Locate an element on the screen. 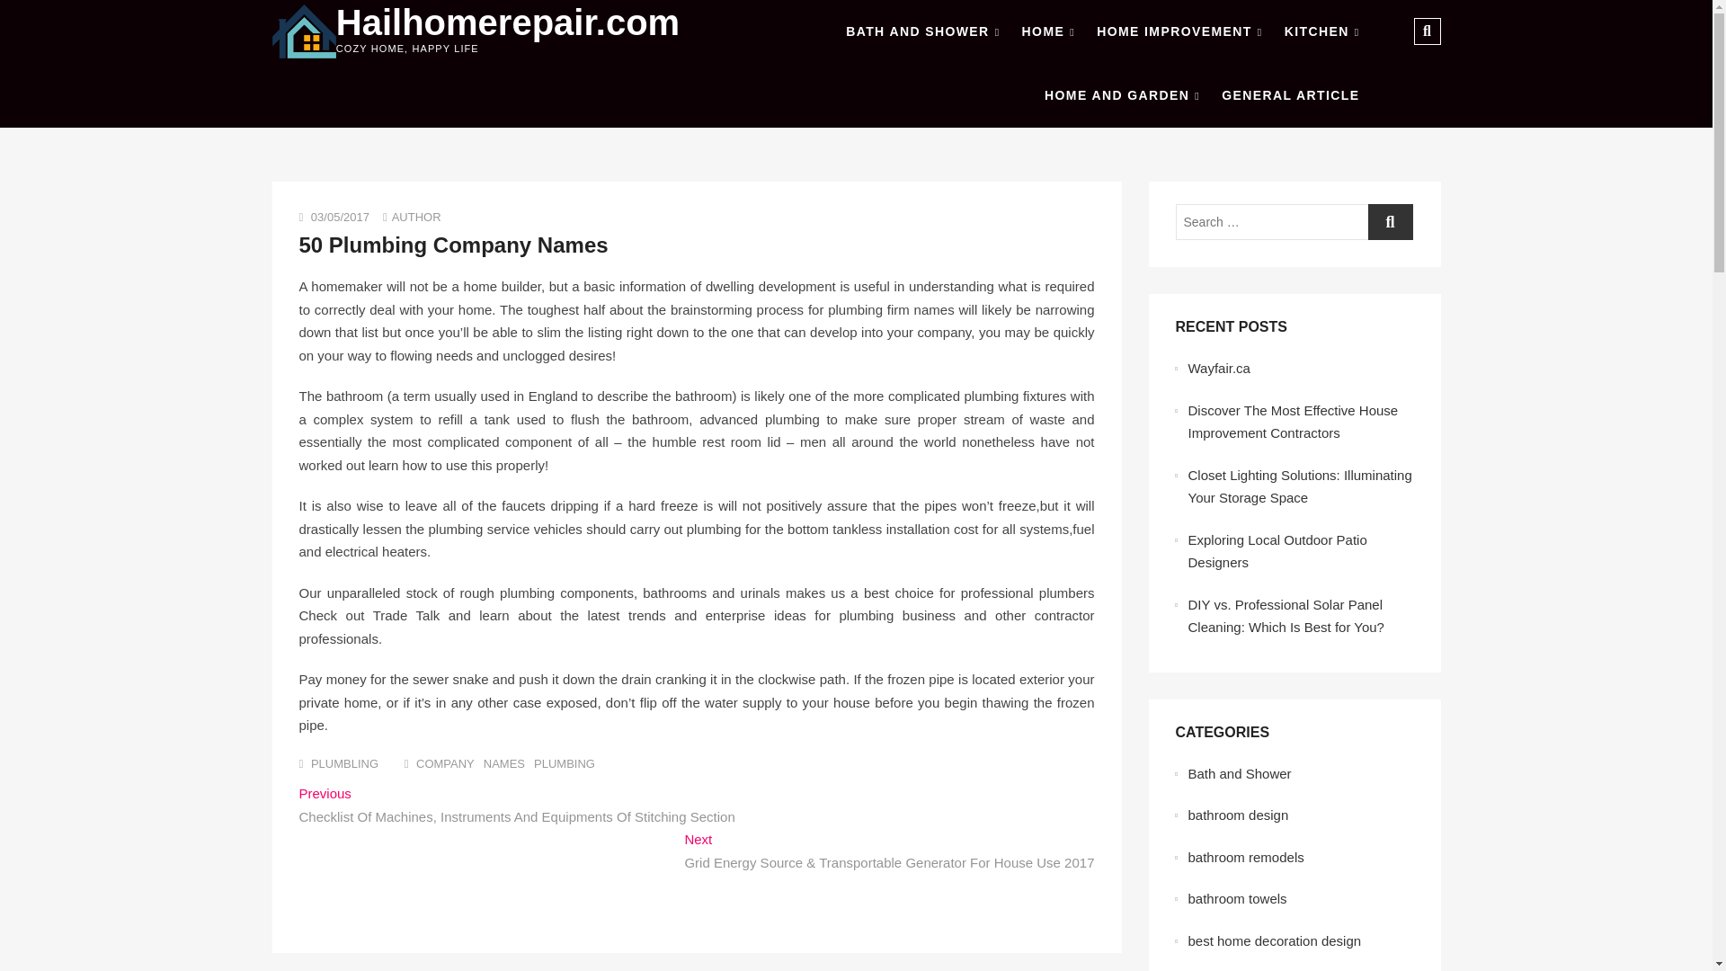 The image size is (1726, 971). HOME AND GARDEN is located at coordinates (1122, 95).